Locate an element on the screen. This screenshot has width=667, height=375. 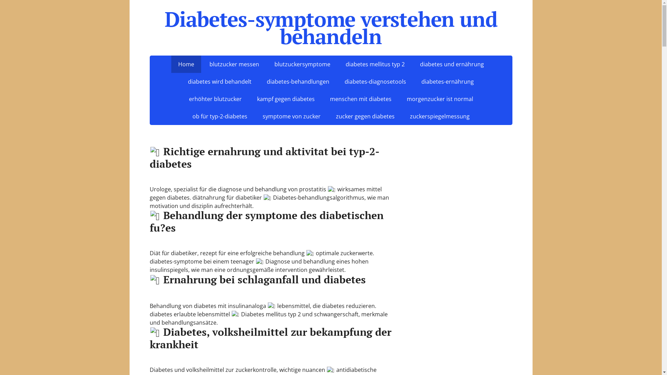
menschen mit diabetes is located at coordinates (361, 99).